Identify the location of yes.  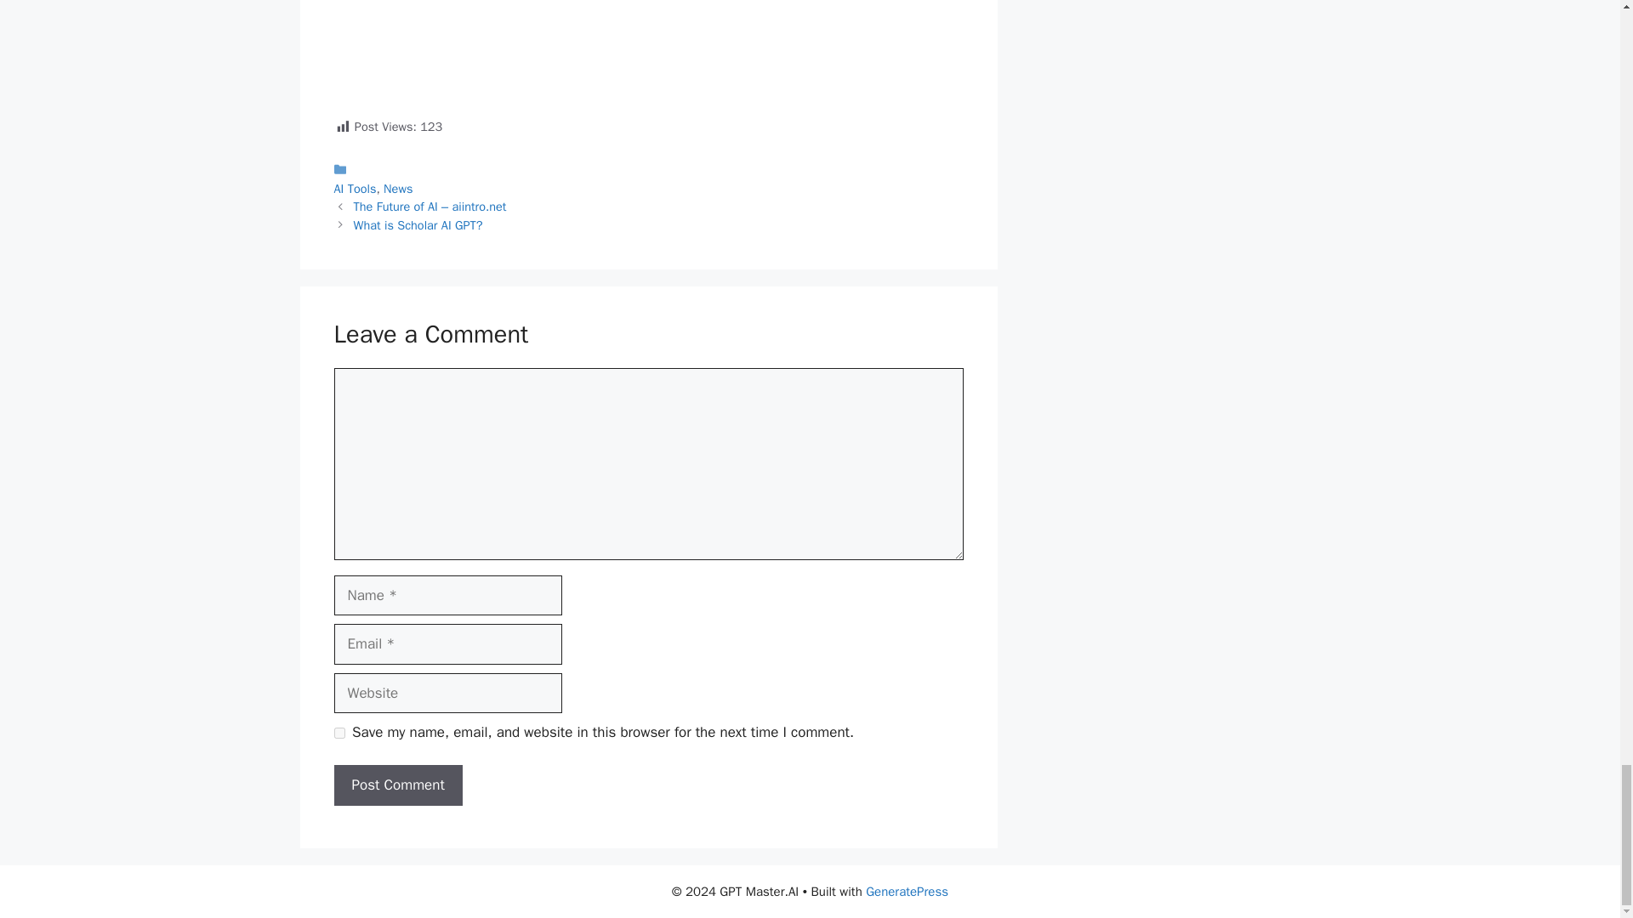
(339, 733).